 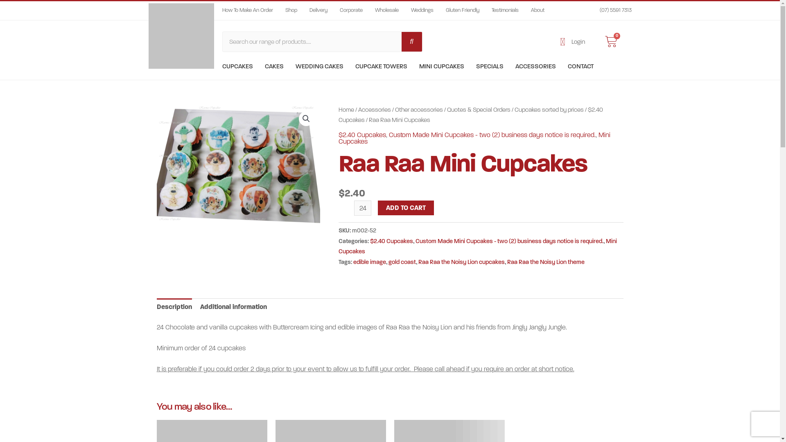 What do you see at coordinates (274, 66) in the screenshot?
I see `CAKES` at bounding box center [274, 66].